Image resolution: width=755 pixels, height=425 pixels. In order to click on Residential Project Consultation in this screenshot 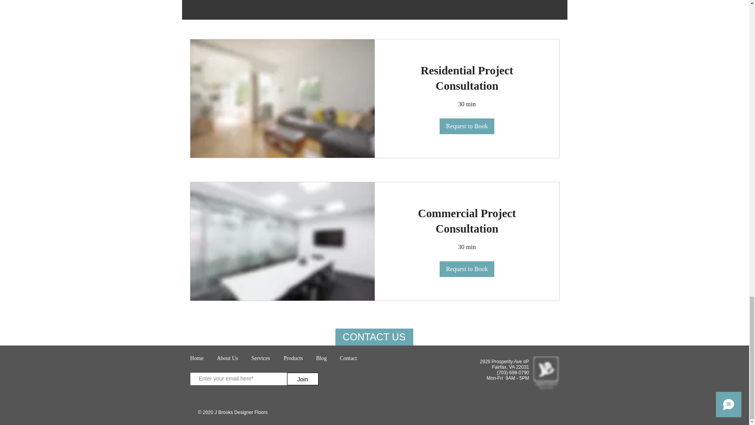, I will do `click(467, 78)`.